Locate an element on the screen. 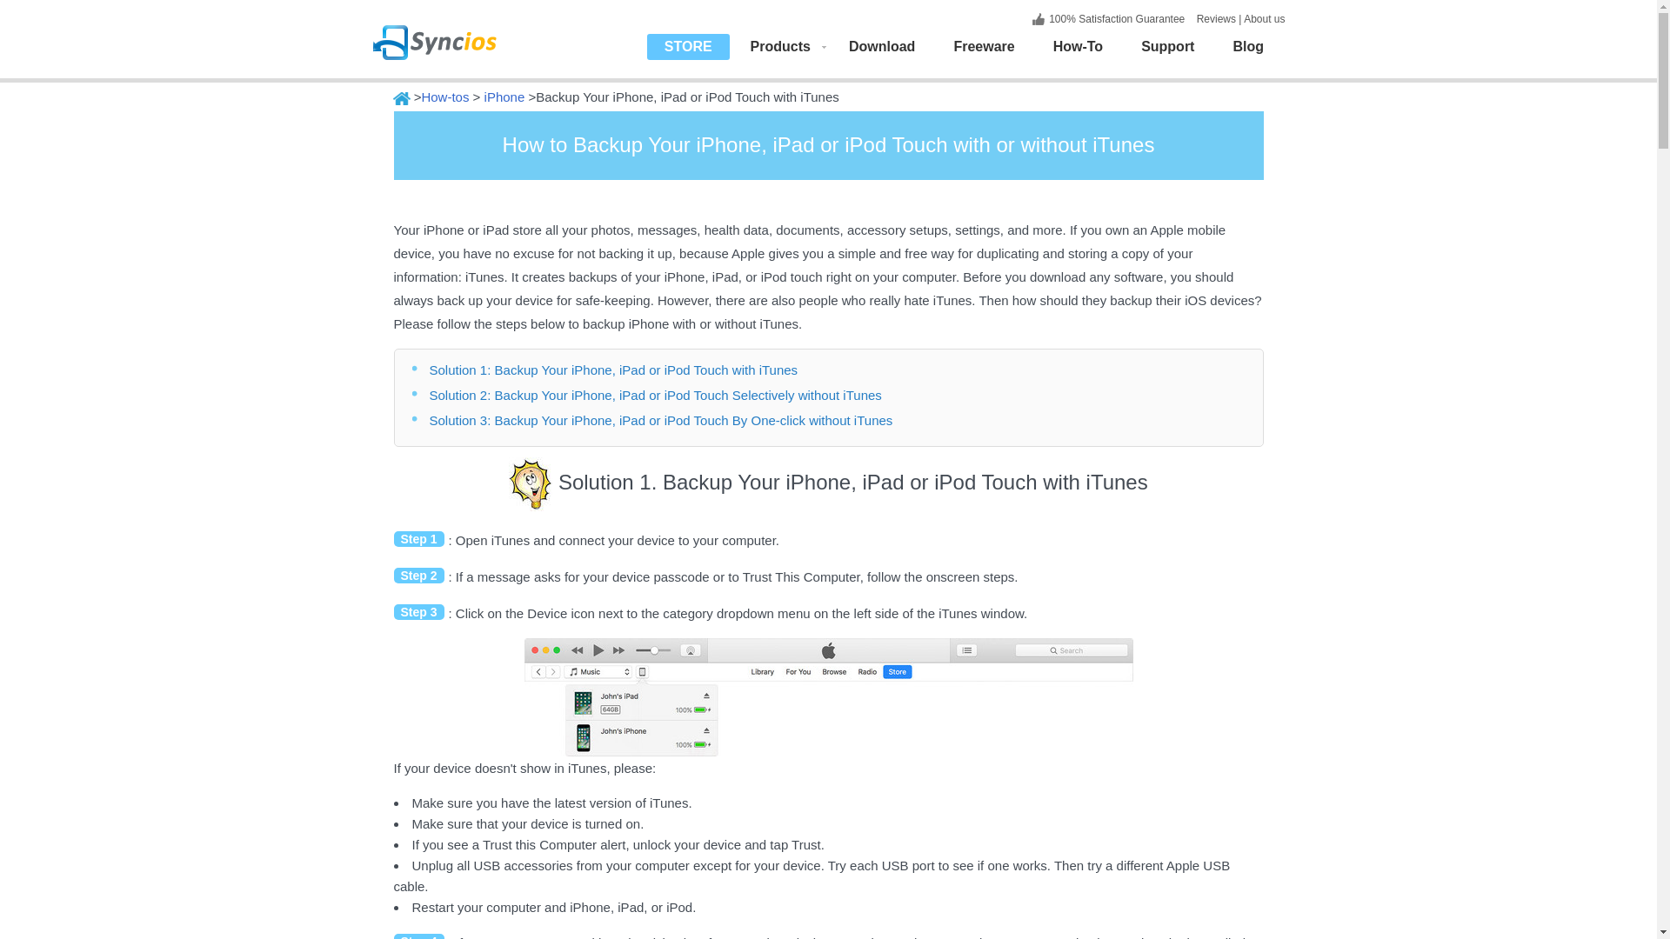  Freeware is located at coordinates (983, 45).